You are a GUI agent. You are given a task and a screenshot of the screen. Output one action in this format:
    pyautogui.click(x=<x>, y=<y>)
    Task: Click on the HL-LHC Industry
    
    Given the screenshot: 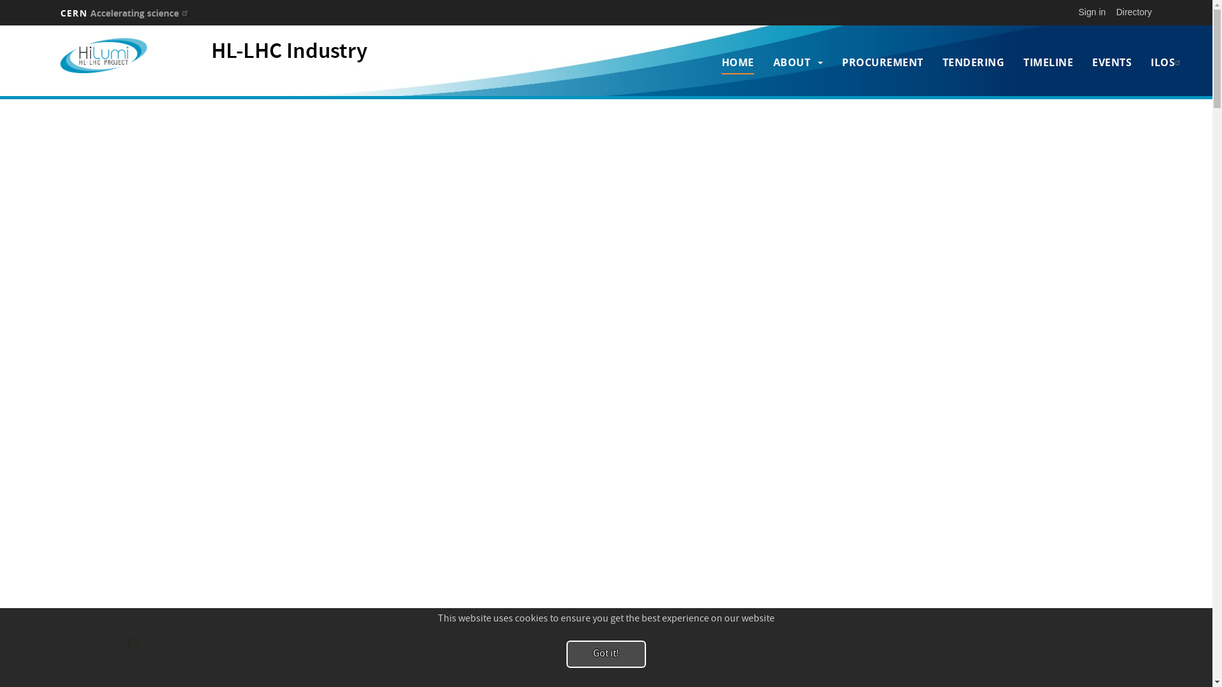 What is the action you would take?
    pyautogui.click(x=289, y=53)
    